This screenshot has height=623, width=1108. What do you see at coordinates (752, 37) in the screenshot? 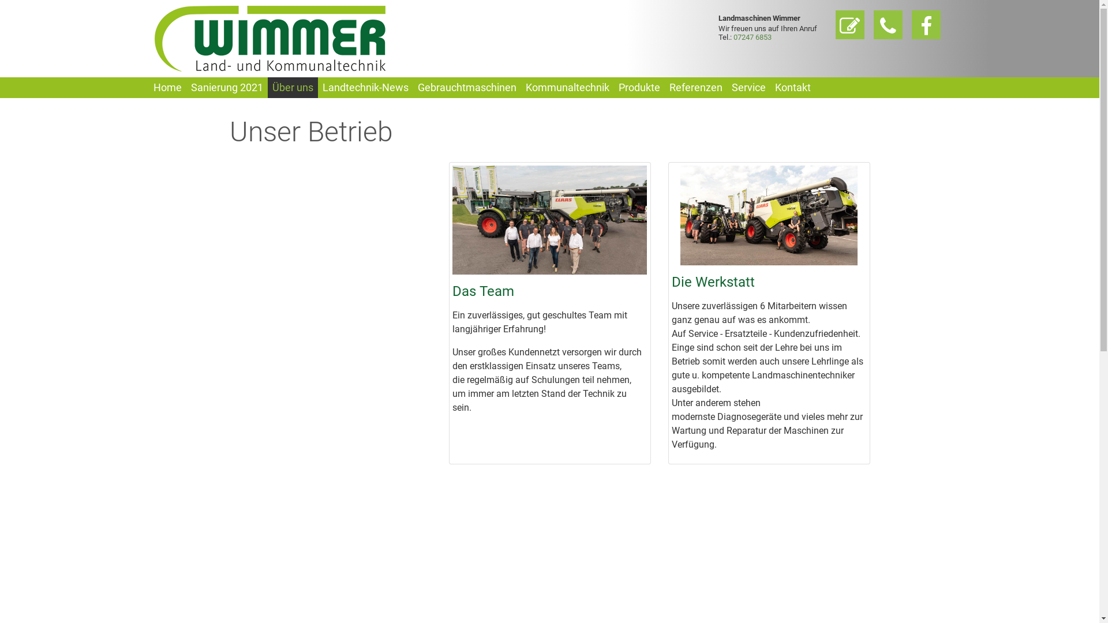
I see `07247 6853` at bounding box center [752, 37].